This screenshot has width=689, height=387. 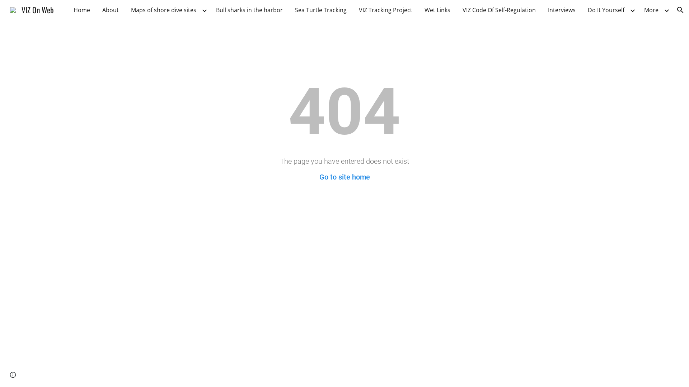 I want to click on Expand/Collapse, so click(x=632, y=10).